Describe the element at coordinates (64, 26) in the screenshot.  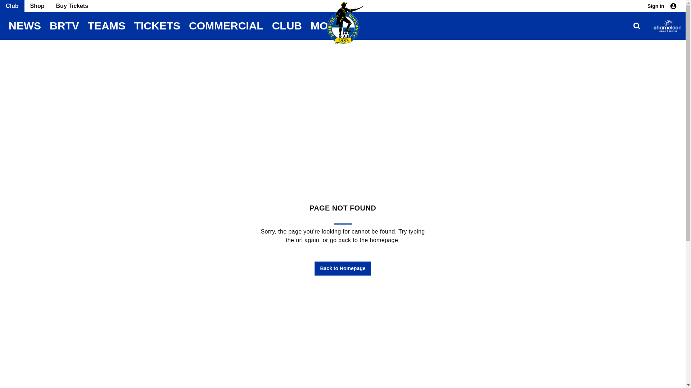
I see `BRTV` at that location.